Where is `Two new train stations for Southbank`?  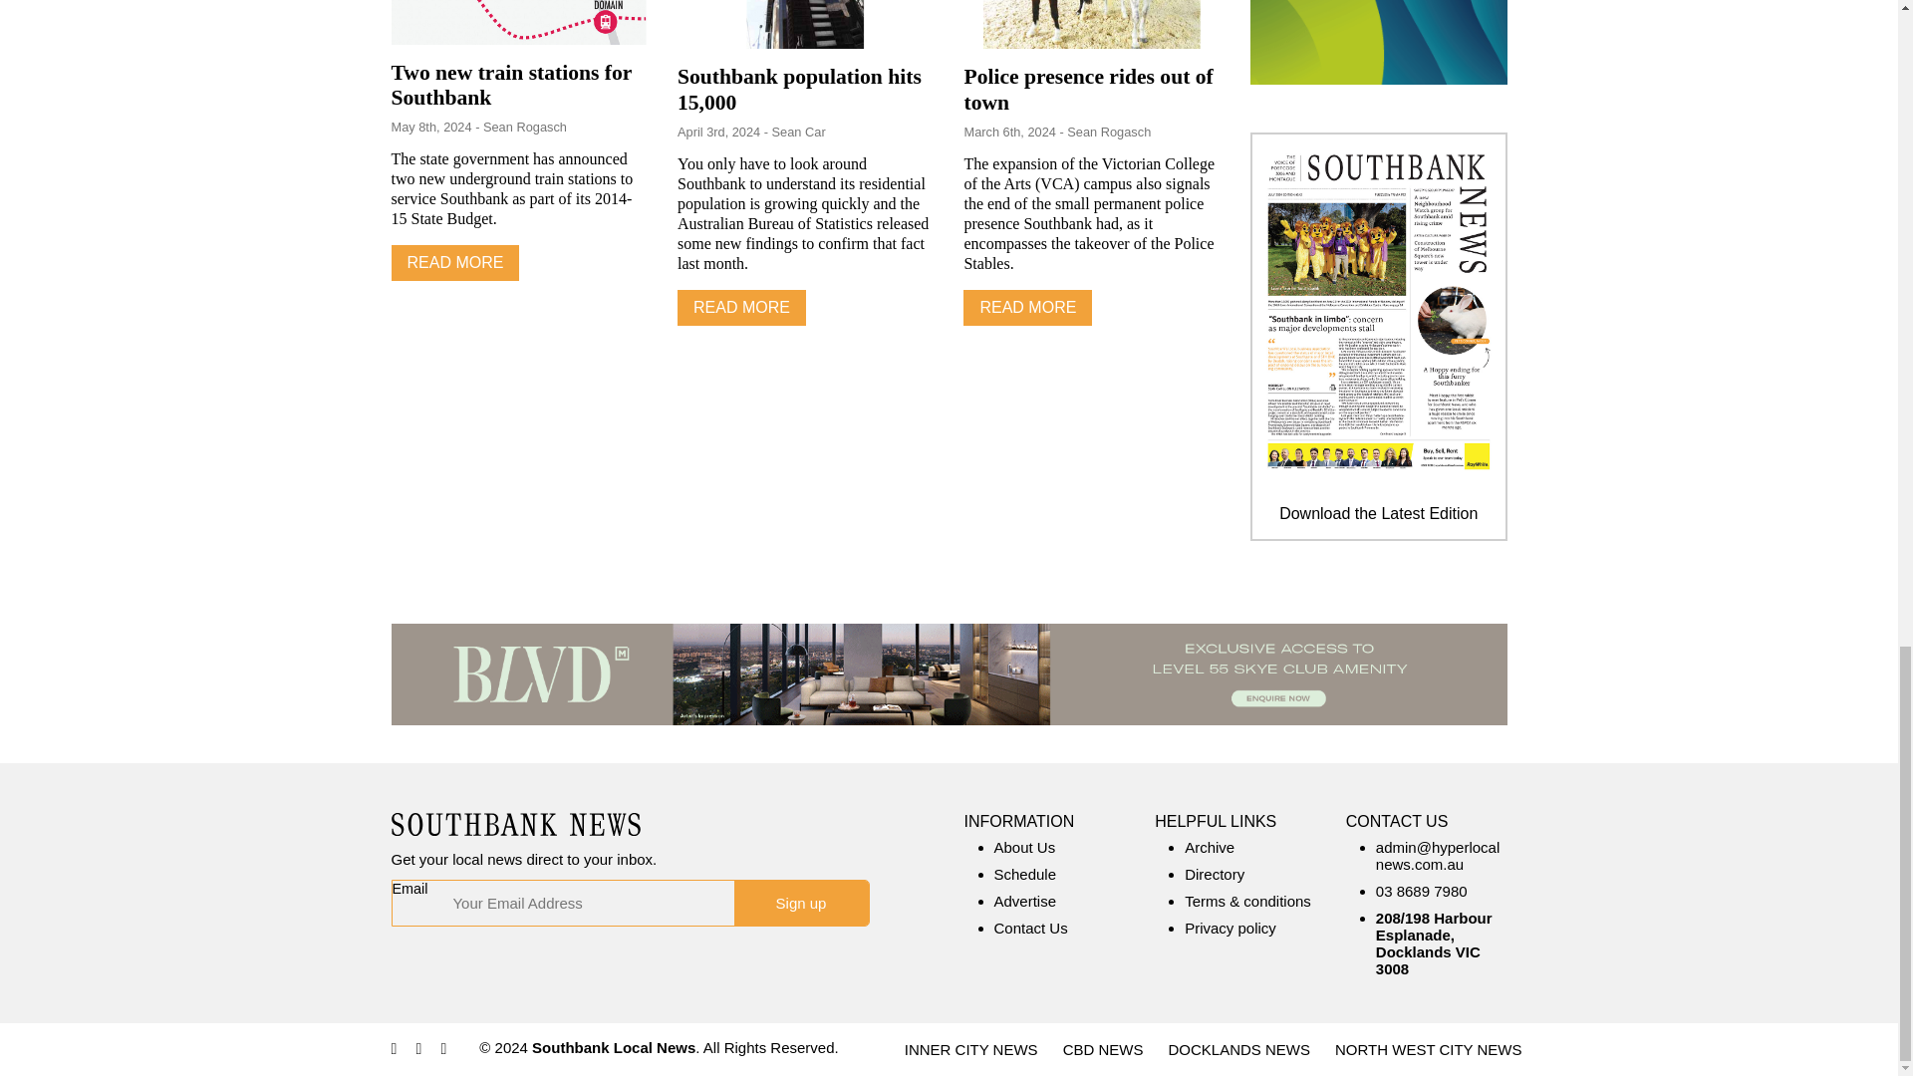
Two new train stations for Southbank is located at coordinates (510, 86).